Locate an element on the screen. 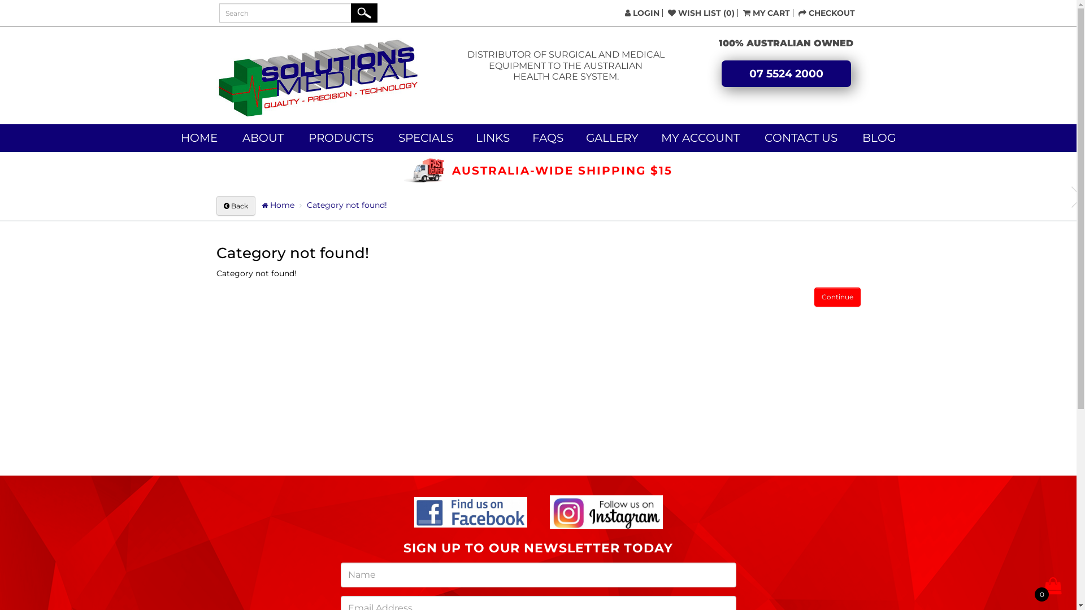  Back is located at coordinates (235, 206).